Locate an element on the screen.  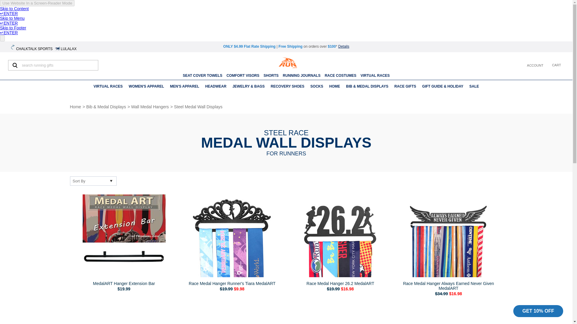
SEAT COVER TOWELS is located at coordinates (203, 76).